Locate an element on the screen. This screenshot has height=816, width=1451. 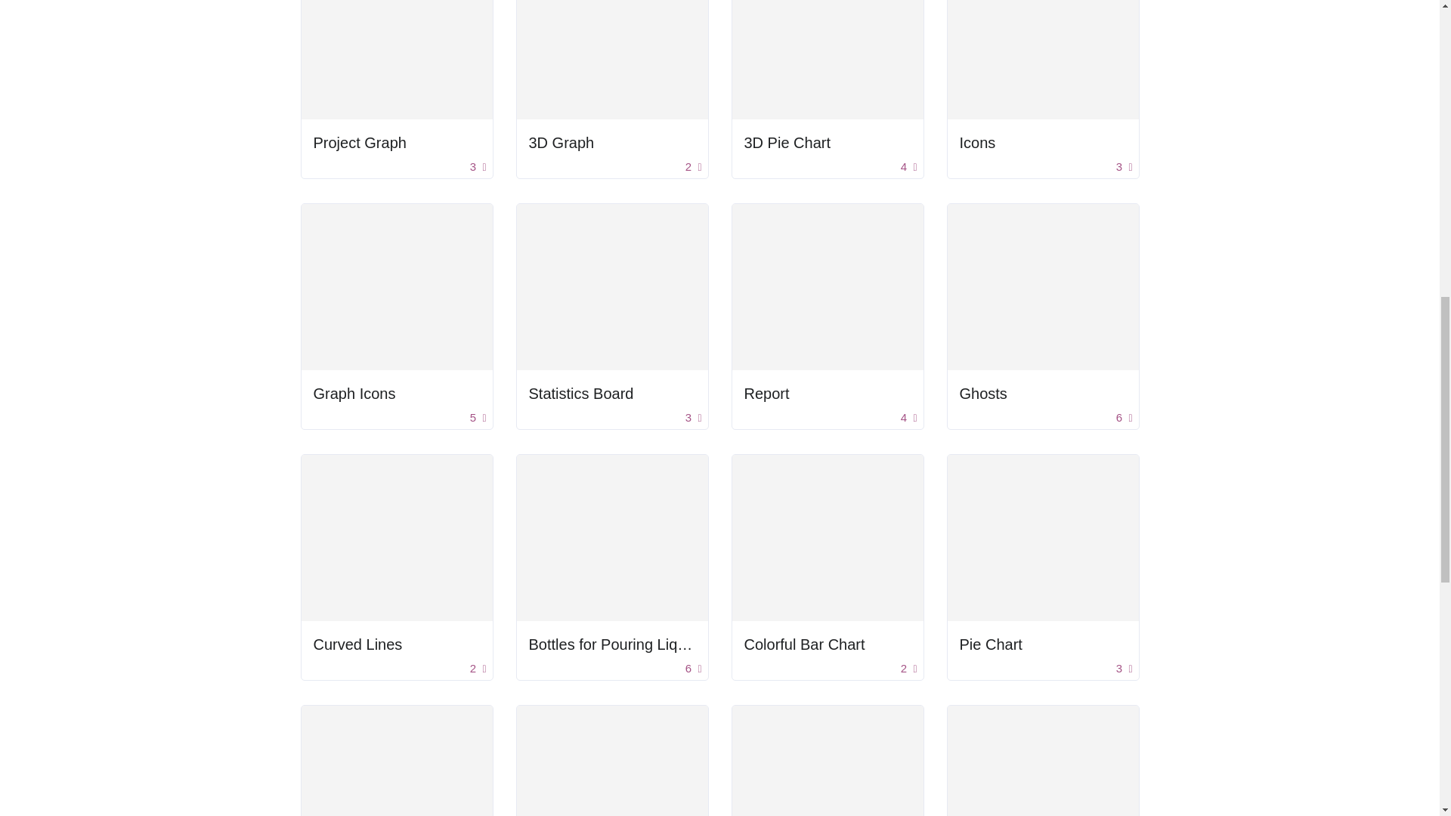
5 people liked this is located at coordinates (478, 418).